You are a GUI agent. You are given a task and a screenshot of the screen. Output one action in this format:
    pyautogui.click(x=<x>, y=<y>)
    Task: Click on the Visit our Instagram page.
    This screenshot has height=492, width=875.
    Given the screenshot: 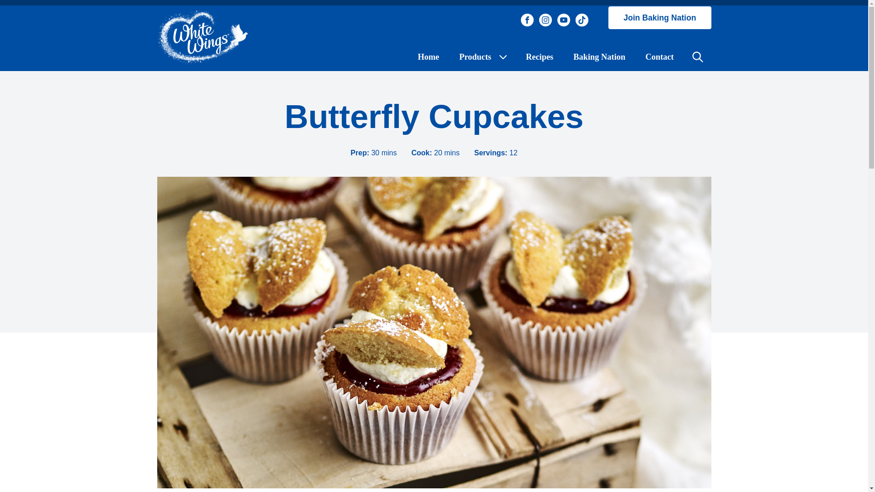 What is the action you would take?
    pyautogui.click(x=545, y=20)
    